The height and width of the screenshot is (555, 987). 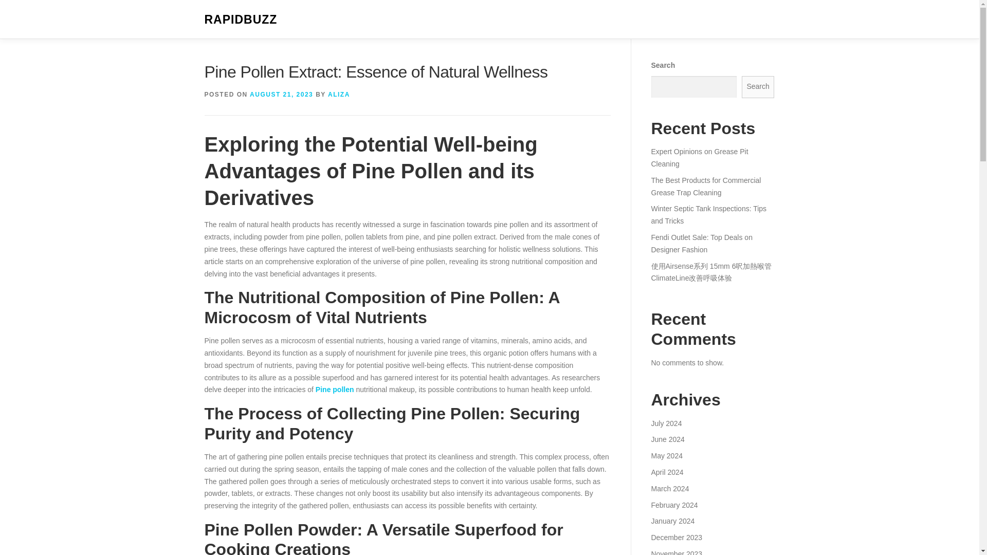 I want to click on November 2023, so click(x=676, y=552).